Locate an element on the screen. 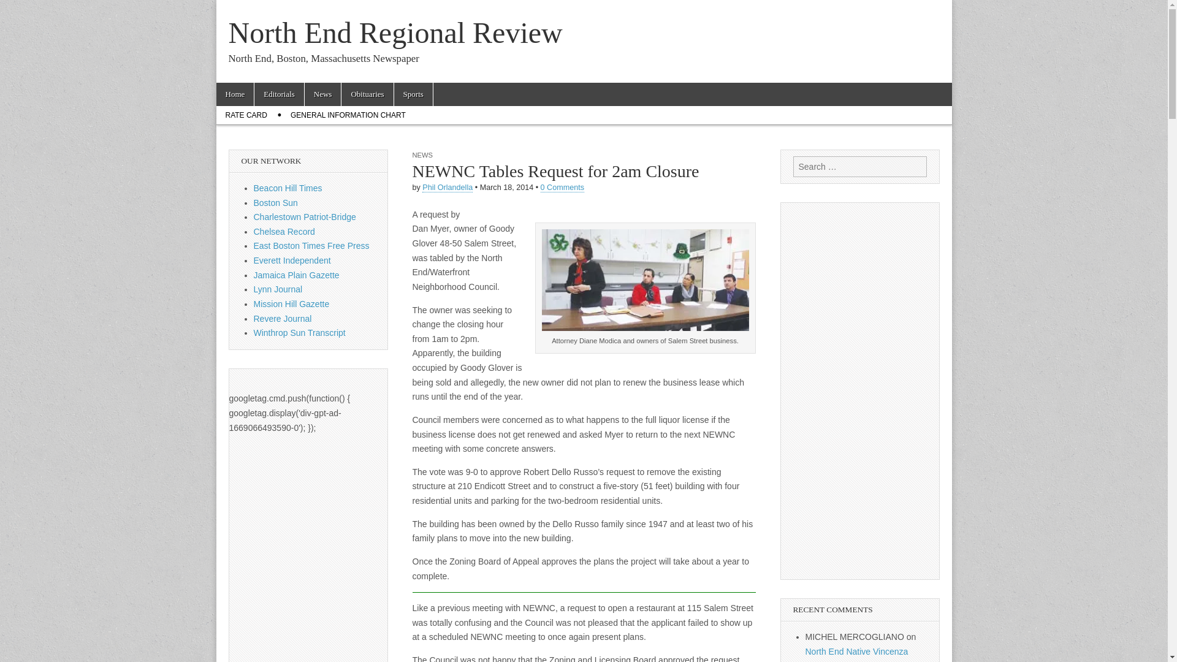 This screenshot has height=662, width=1177. RATE CARD is located at coordinates (245, 115).